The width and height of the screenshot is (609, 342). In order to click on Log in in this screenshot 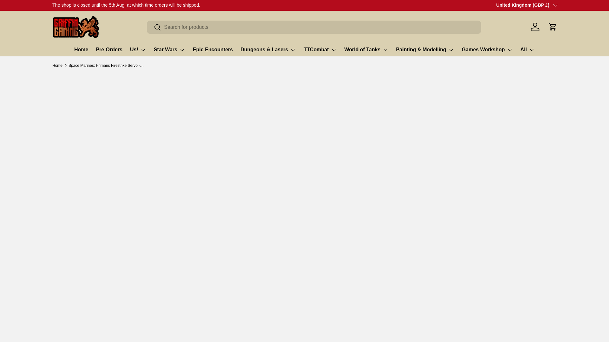, I will do `click(535, 27)`.